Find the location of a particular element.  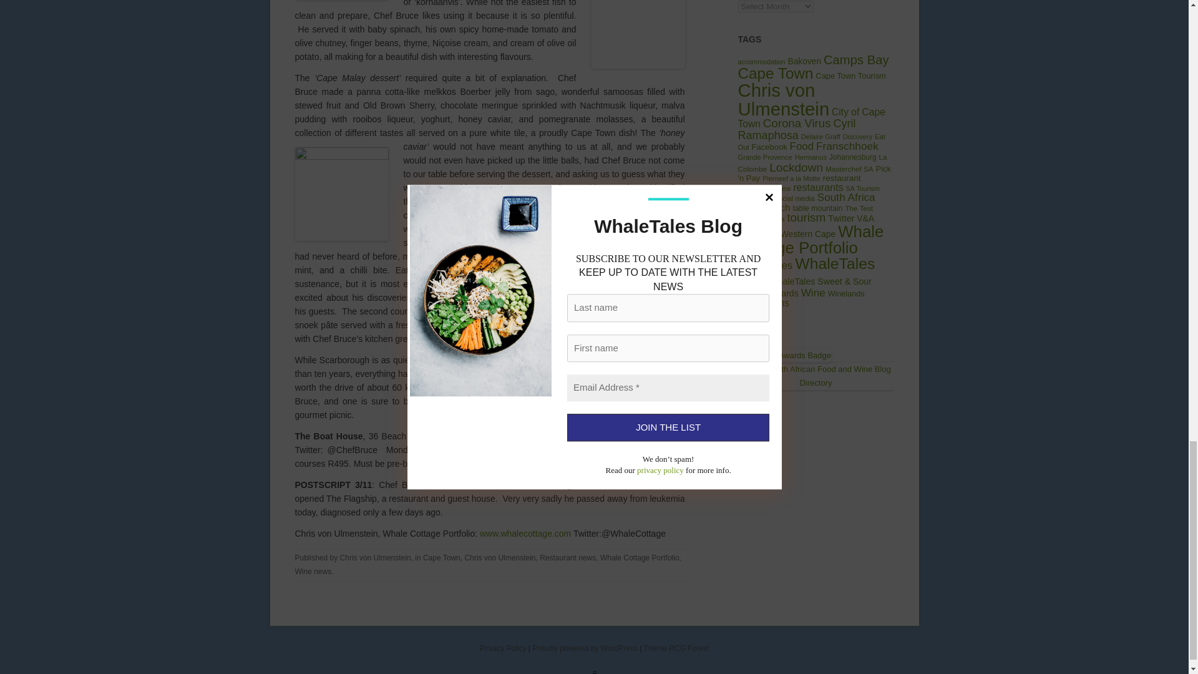

www.whalecottage.com is located at coordinates (524, 533).